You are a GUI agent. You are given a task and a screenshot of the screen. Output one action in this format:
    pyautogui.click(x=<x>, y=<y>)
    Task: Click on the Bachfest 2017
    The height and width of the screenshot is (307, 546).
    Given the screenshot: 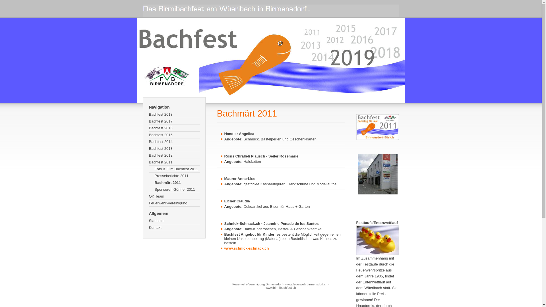 What is the action you would take?
    pyautogui.click(x=174, y=121)
    